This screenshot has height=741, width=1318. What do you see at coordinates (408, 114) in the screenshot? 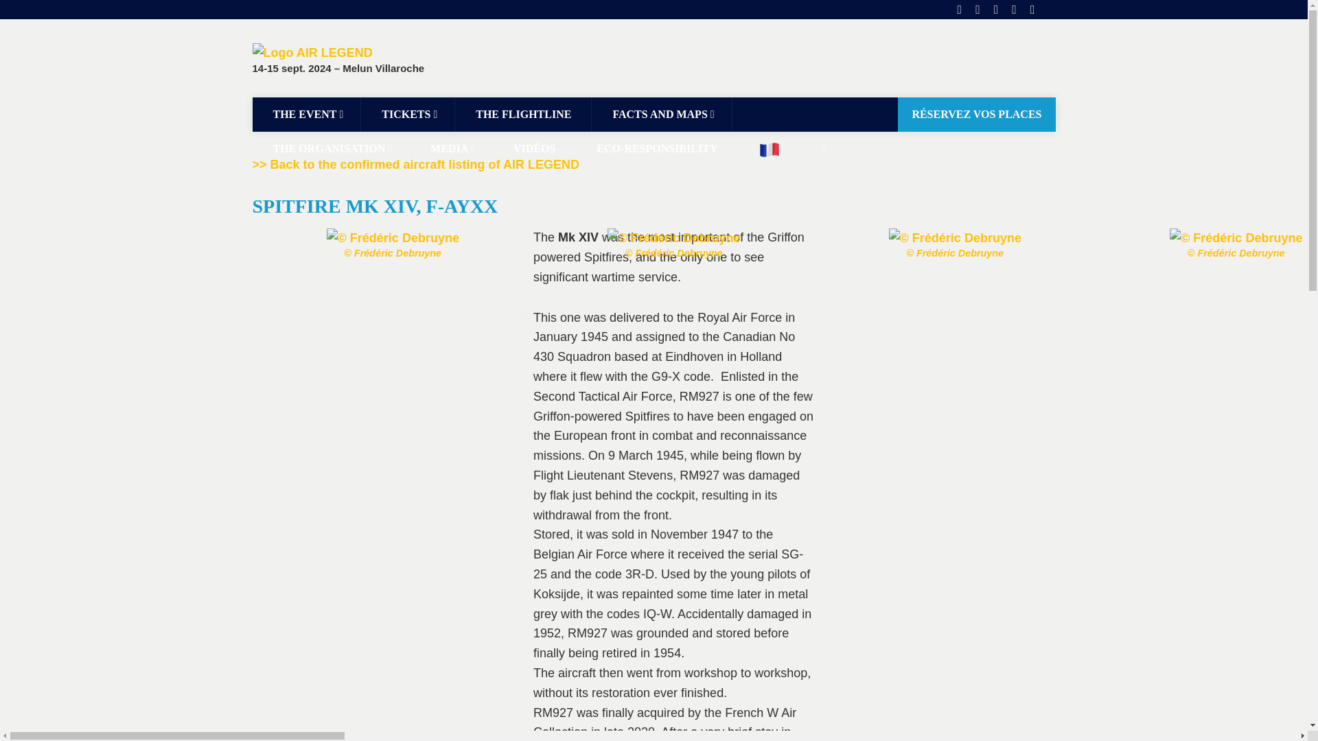
I see `TICKETS` at bounding box center [408, 114].